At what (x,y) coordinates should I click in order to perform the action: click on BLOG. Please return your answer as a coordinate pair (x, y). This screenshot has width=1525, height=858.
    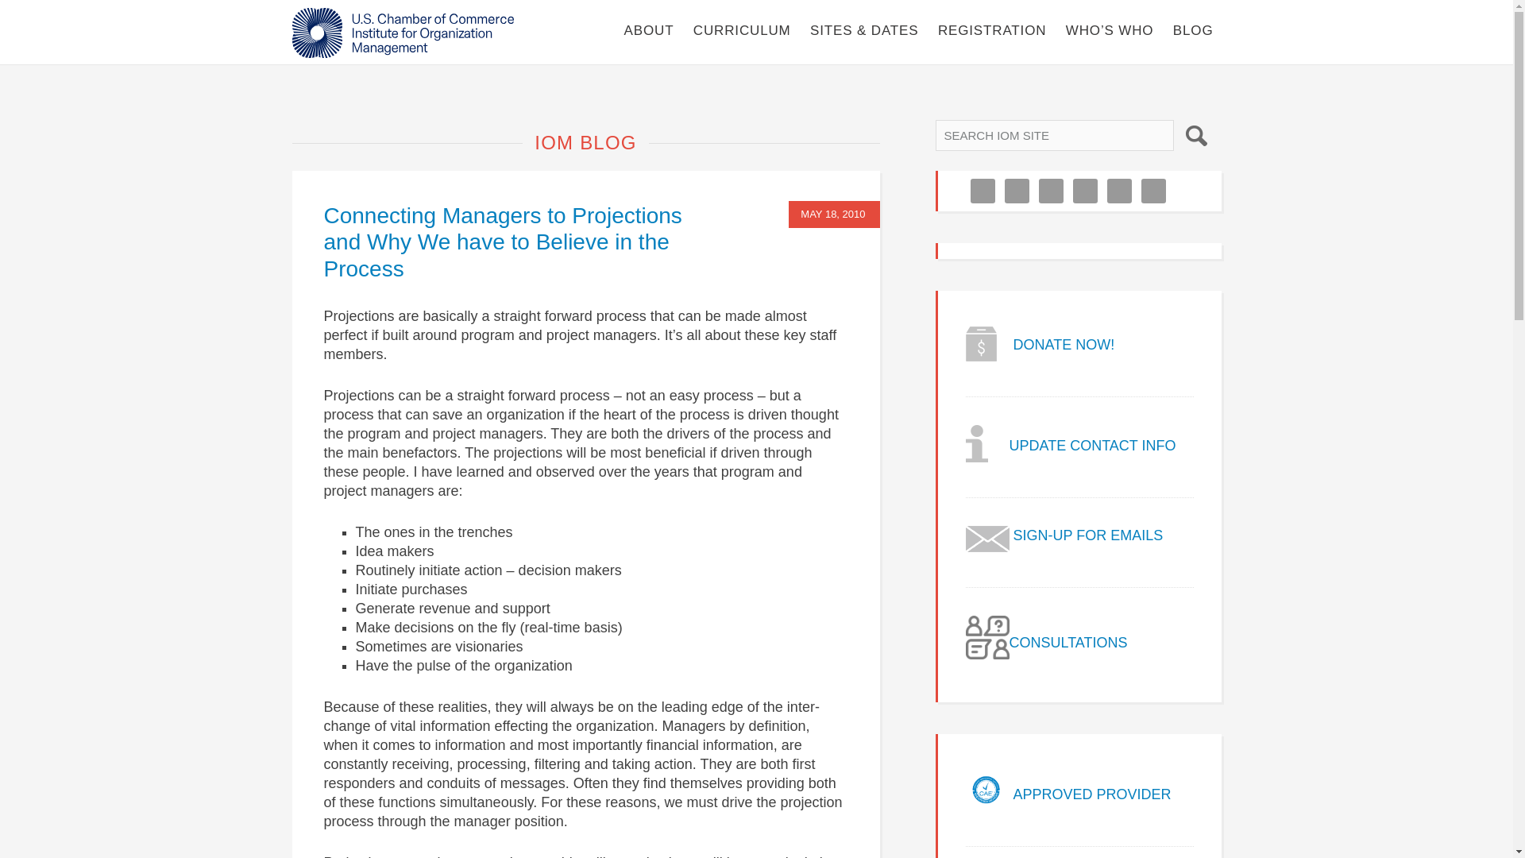
    Looking at the image, I should click on (1193, 30).